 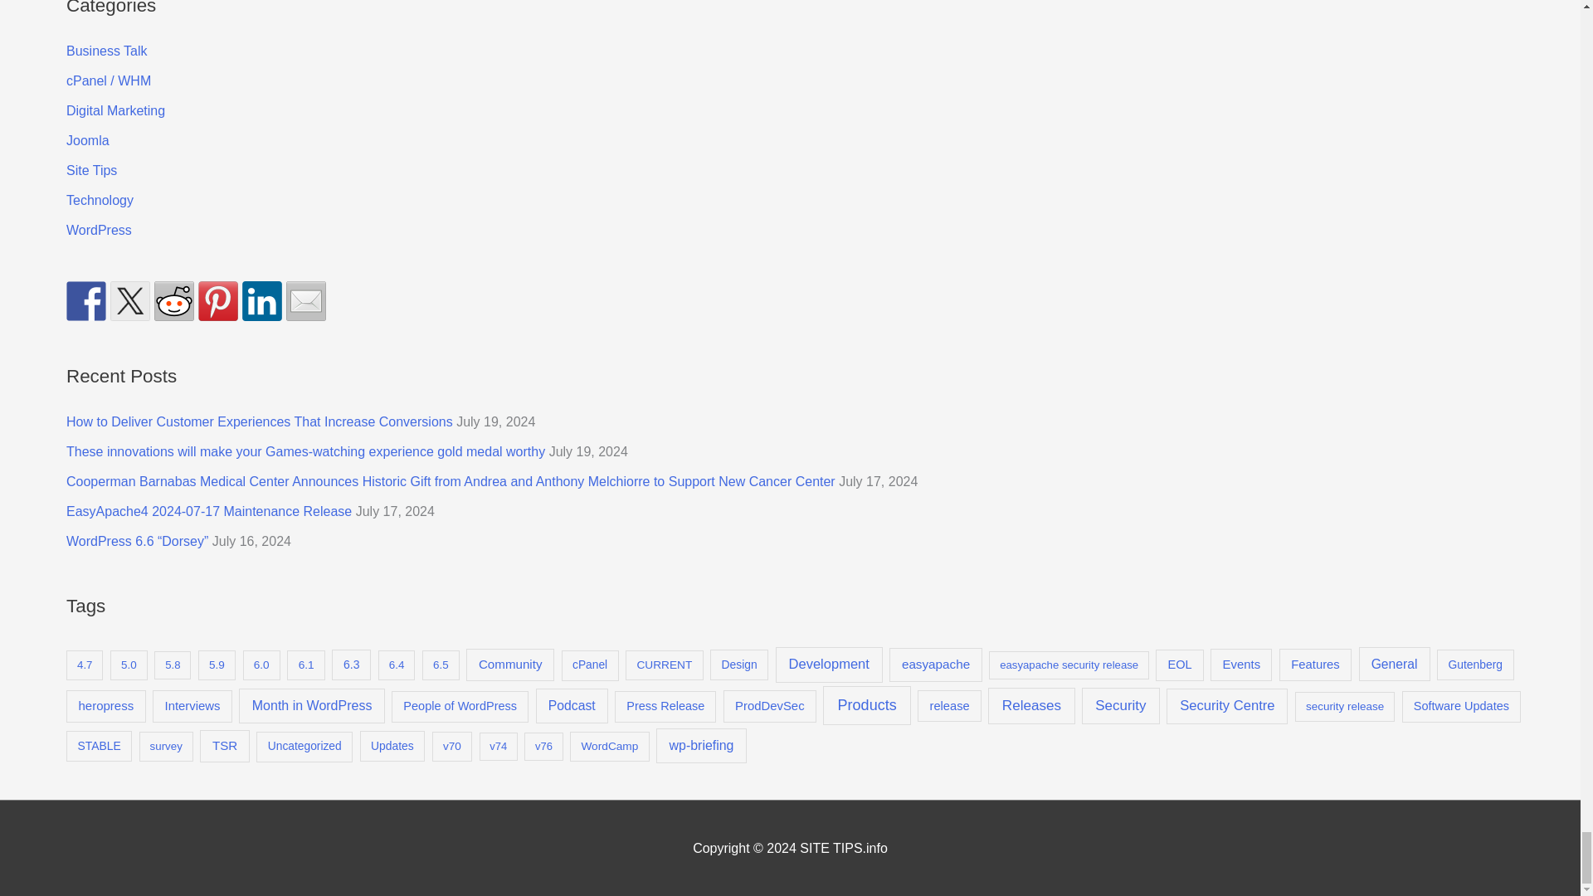 I want to click on Share on Facebook, so click(x=86, y=300).